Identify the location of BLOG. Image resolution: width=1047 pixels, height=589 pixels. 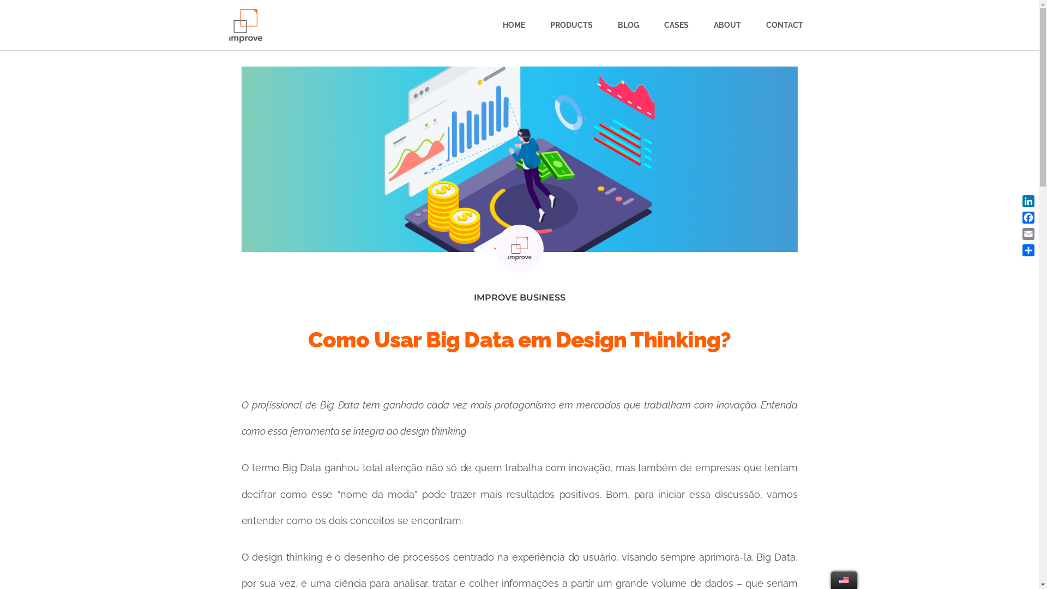
(628, 25).